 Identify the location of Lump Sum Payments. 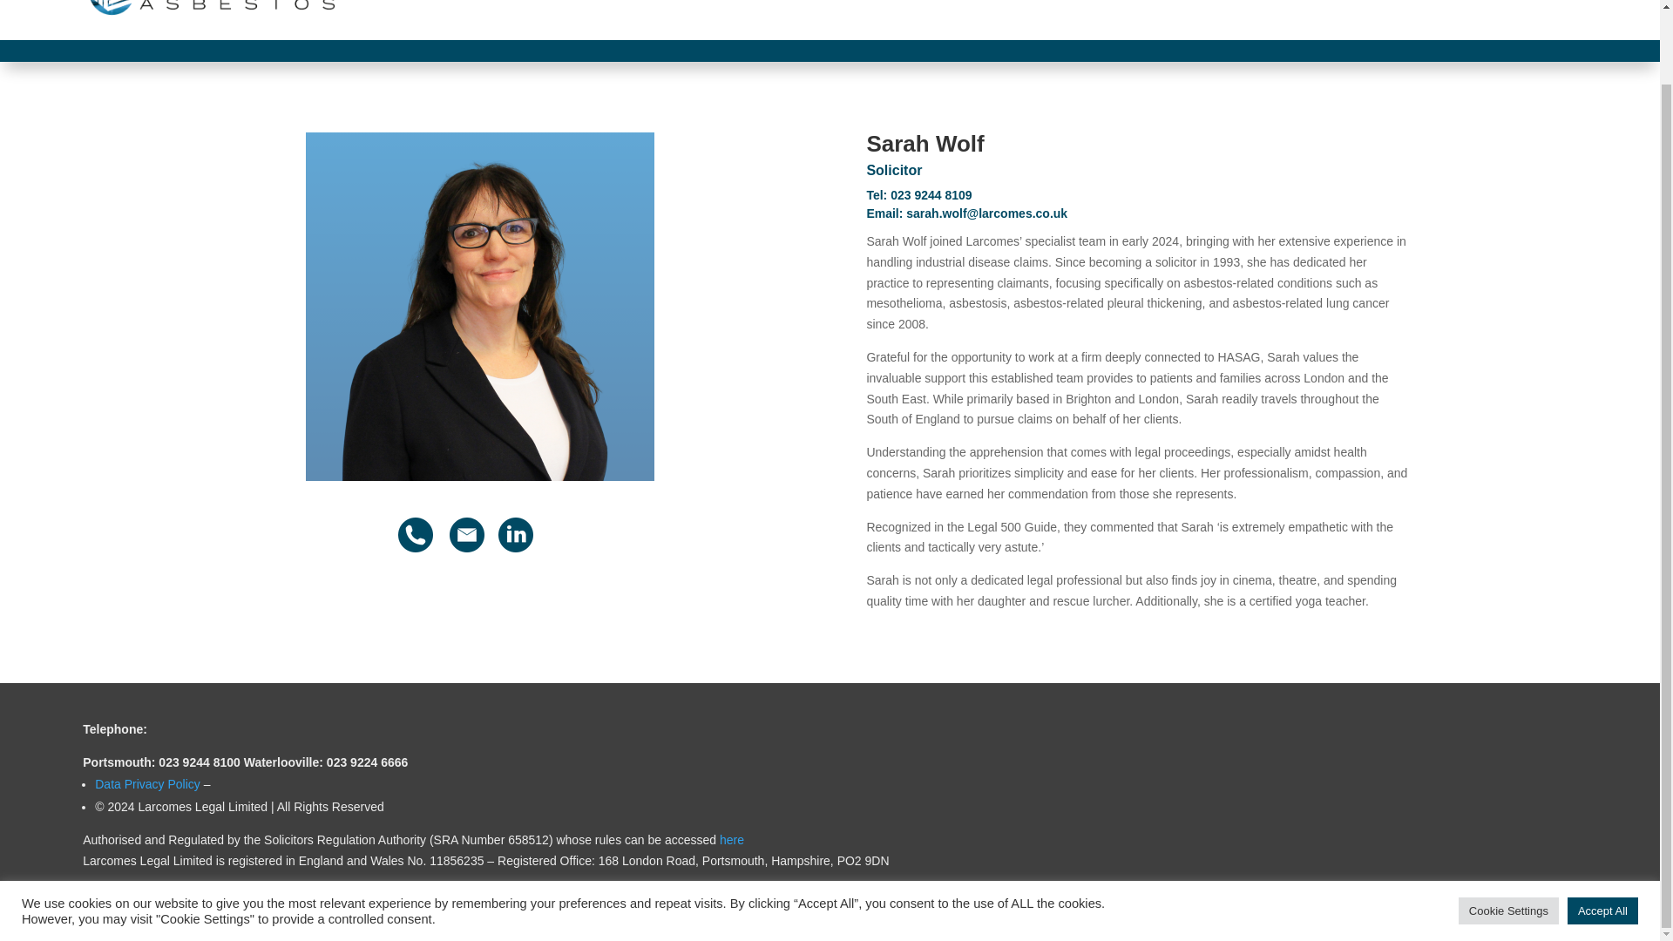
(1346, 13).